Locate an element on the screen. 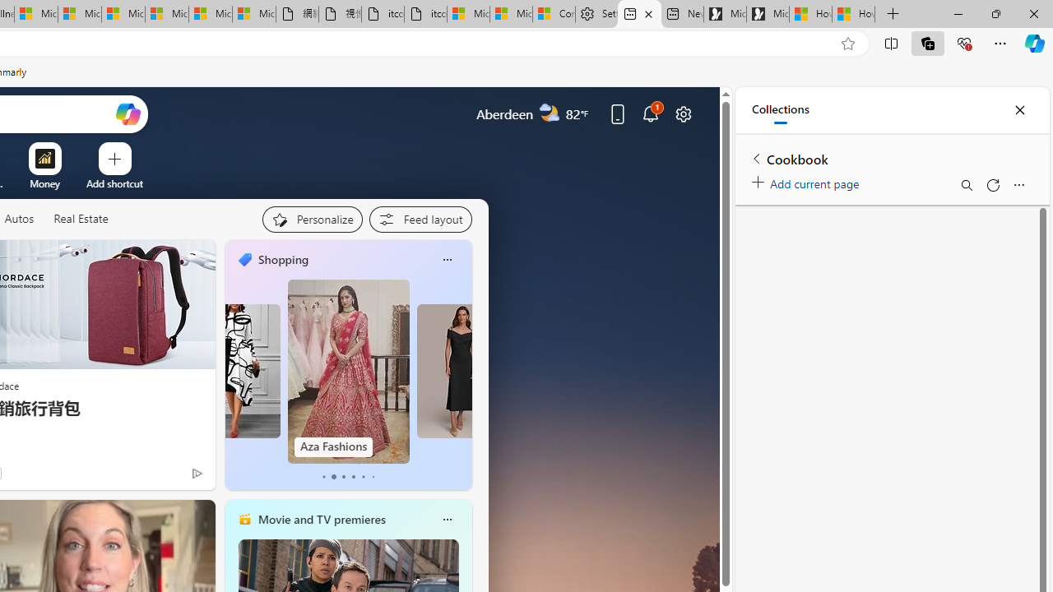 This screenshot has width=1053, height=592. Real Estate is located at coordinates (81, 220).